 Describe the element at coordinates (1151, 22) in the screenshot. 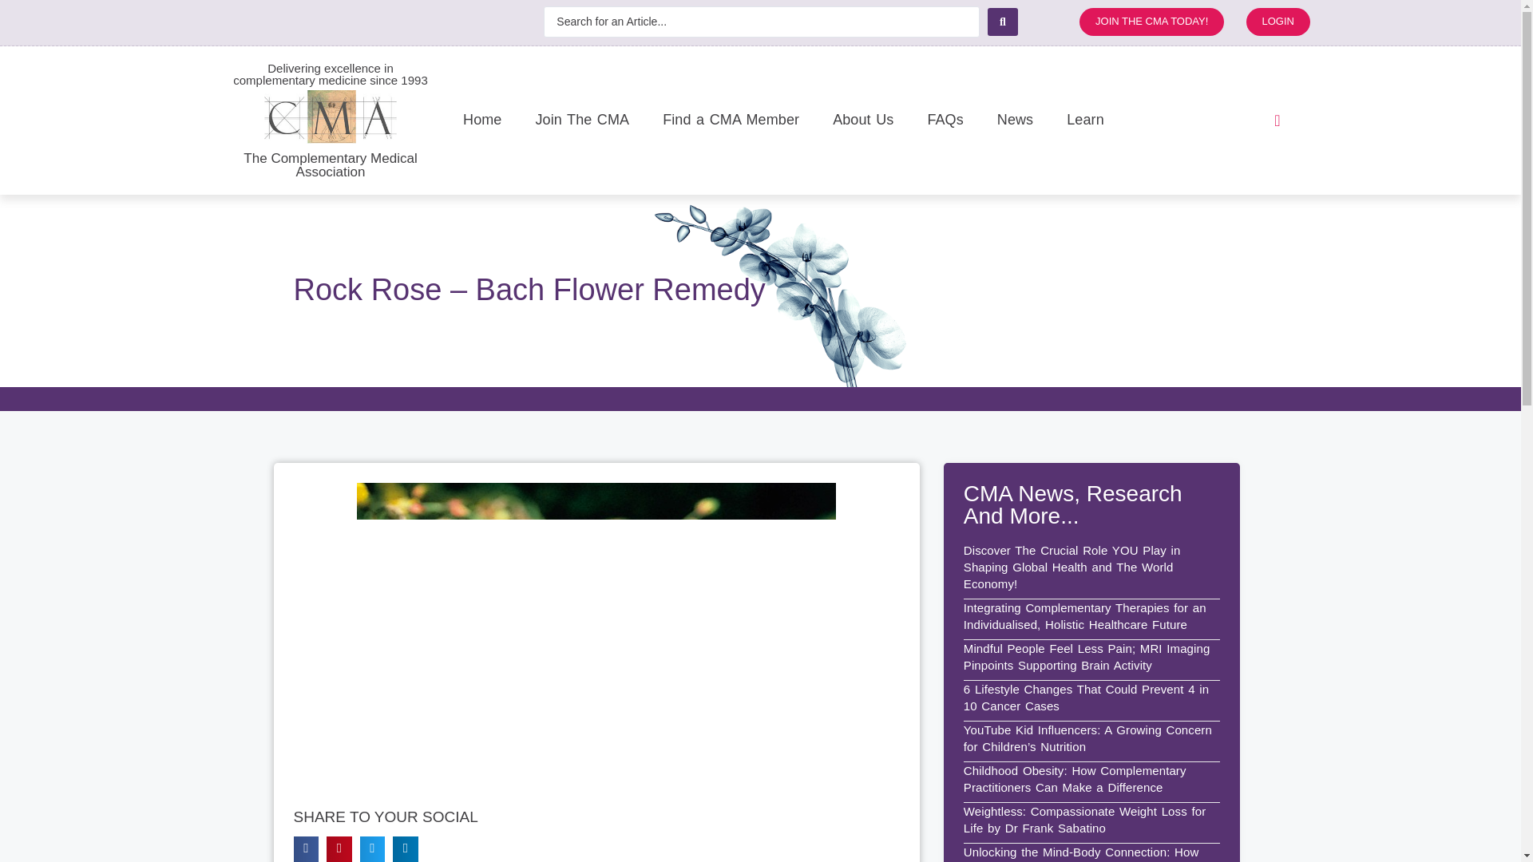

I see `JOIN THE CMA TODAY!` at that location.